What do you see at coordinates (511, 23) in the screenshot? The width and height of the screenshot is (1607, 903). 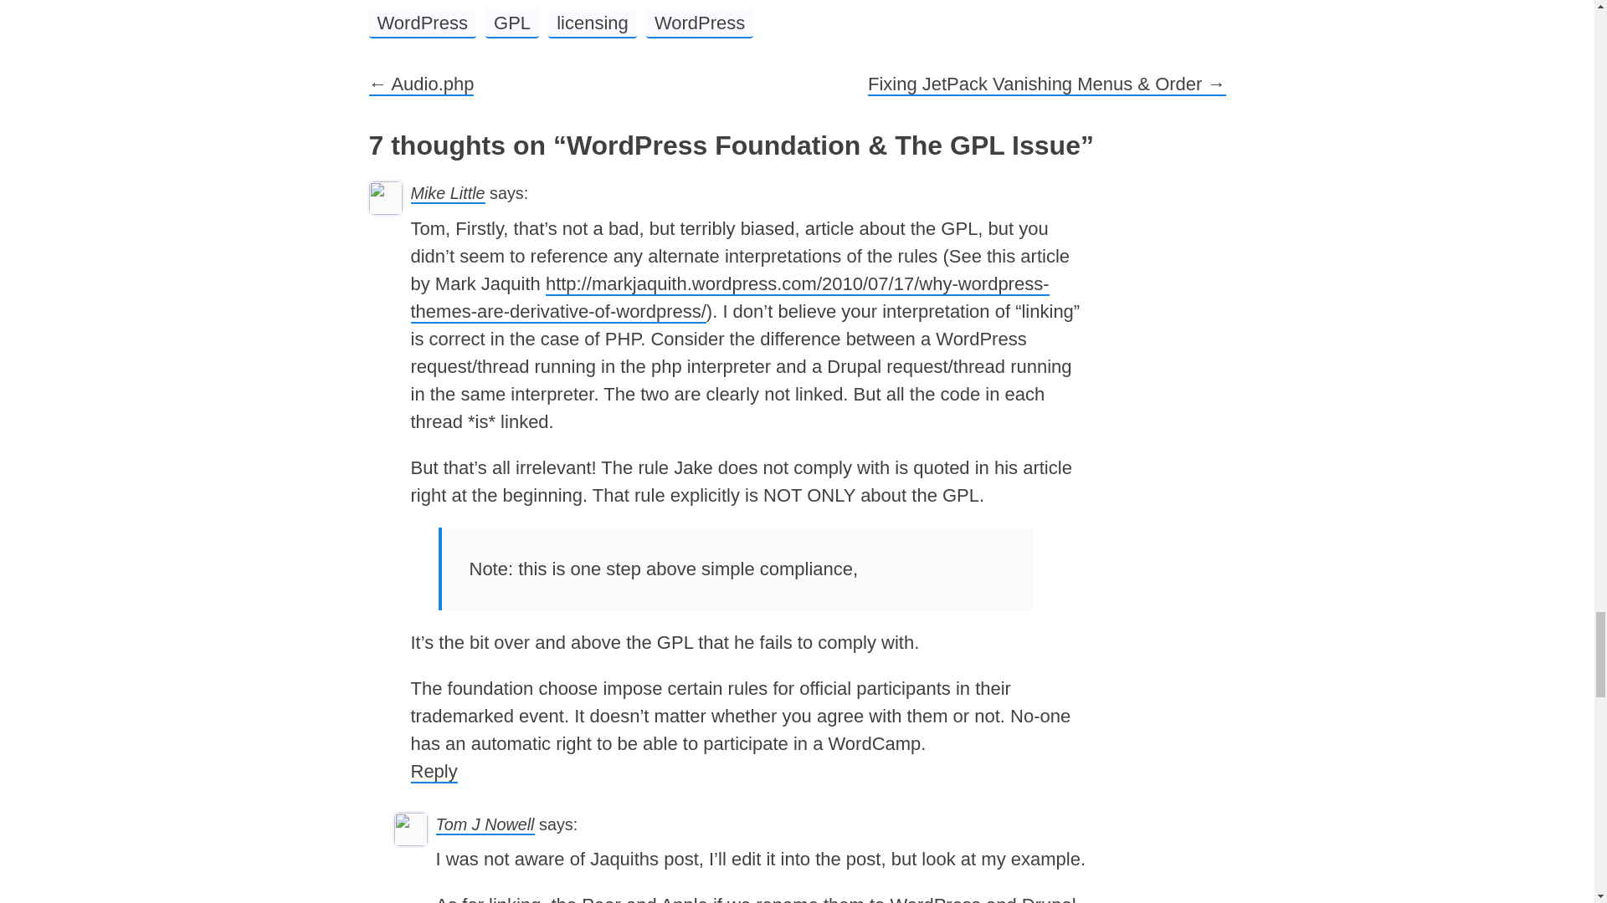 I see `GPL` at bounding box center [511, 23].